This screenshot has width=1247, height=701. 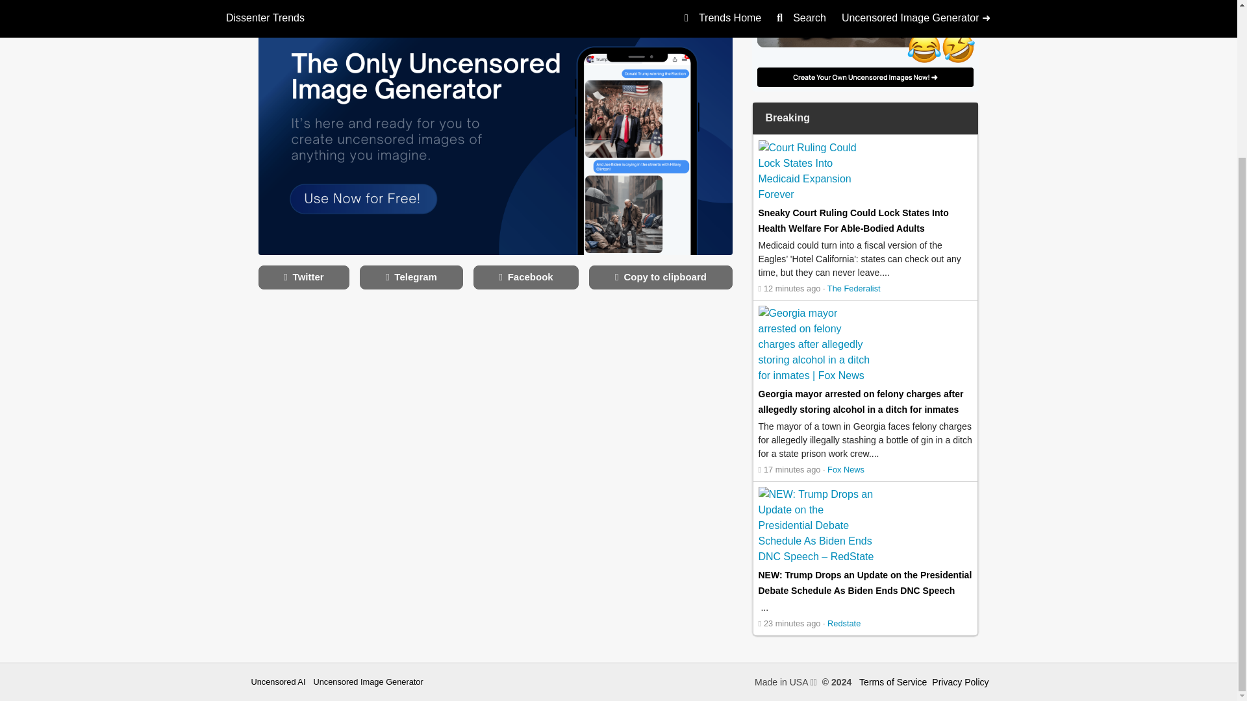 I want to click on Open, so click(x=789, y=623).